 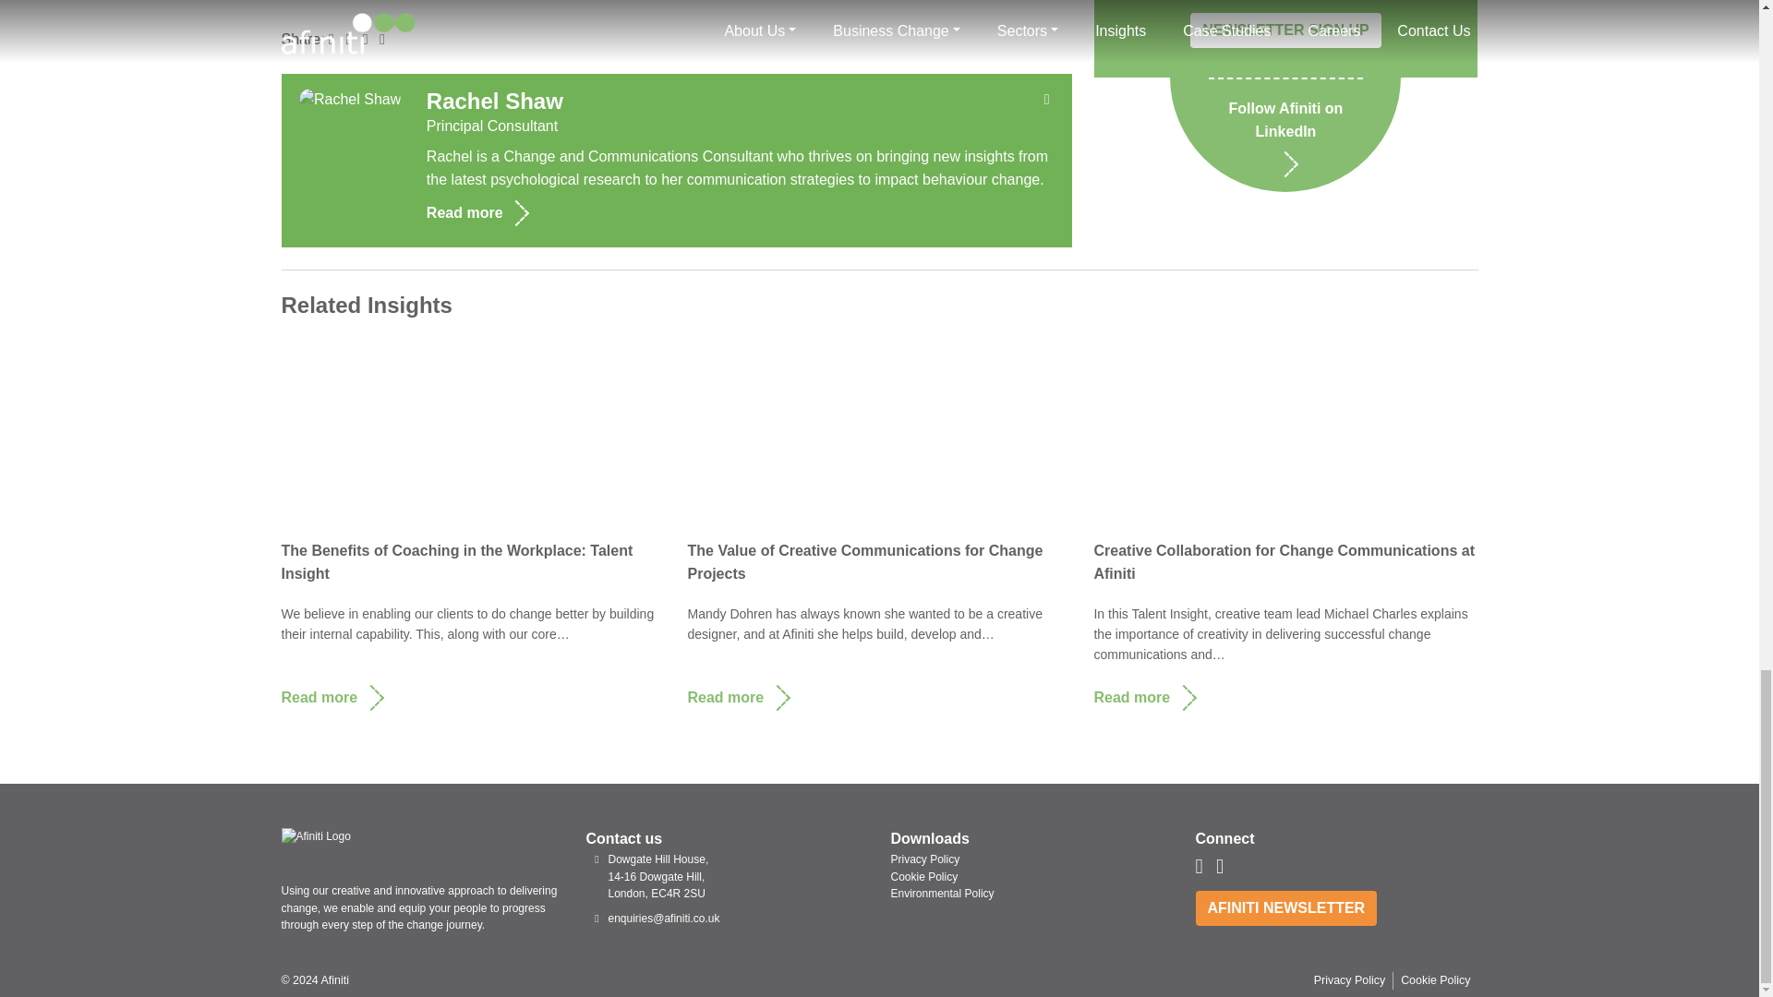 What do you see at coordinates (923, 859) in the screenshot?
I see `Privacy Policy` at bounding box center [923, 859].